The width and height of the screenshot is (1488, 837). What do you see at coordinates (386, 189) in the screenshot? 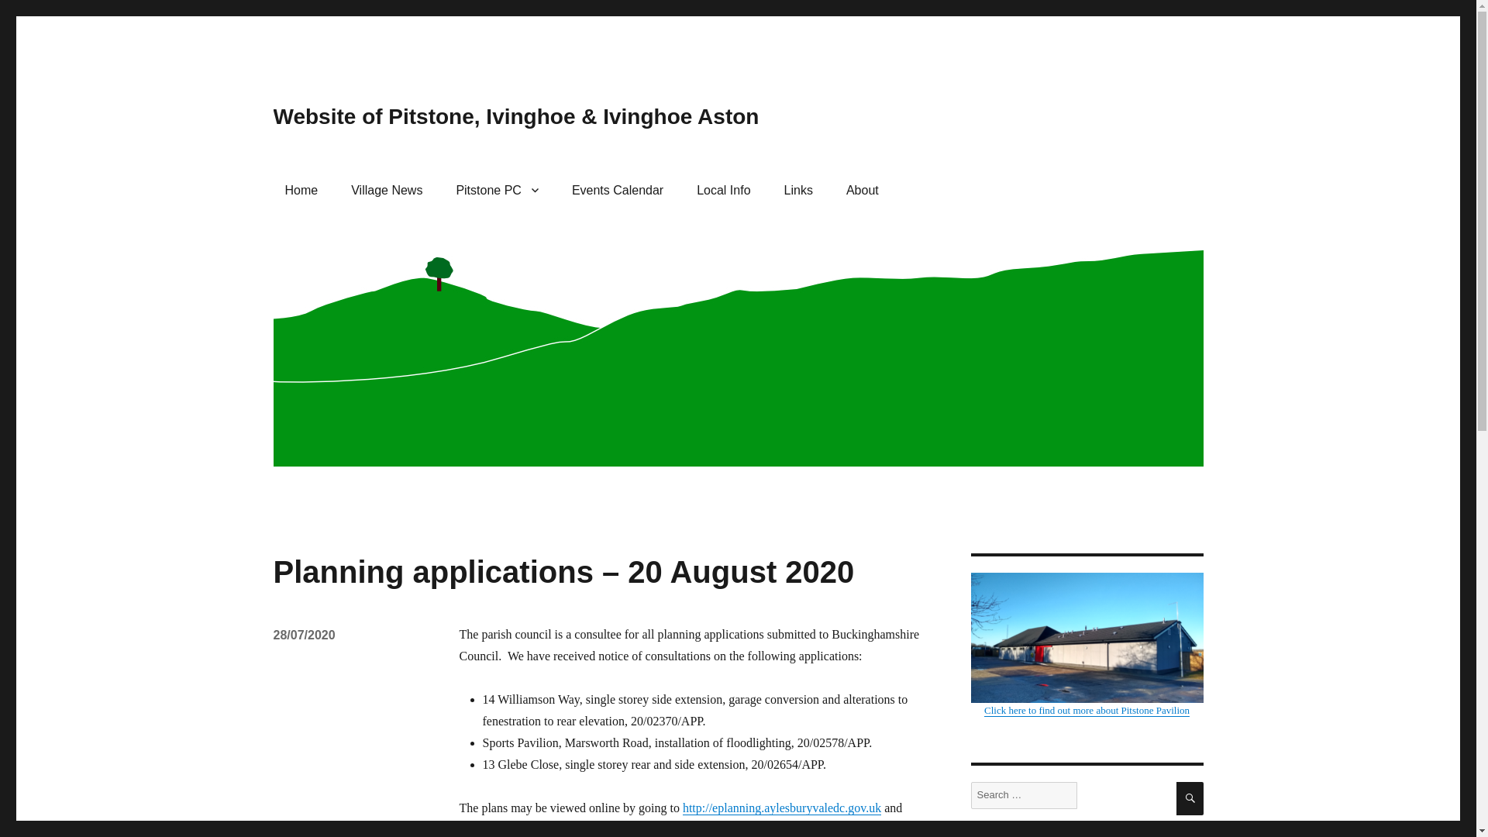
I see `Village News` at bounding box center [386, 189].